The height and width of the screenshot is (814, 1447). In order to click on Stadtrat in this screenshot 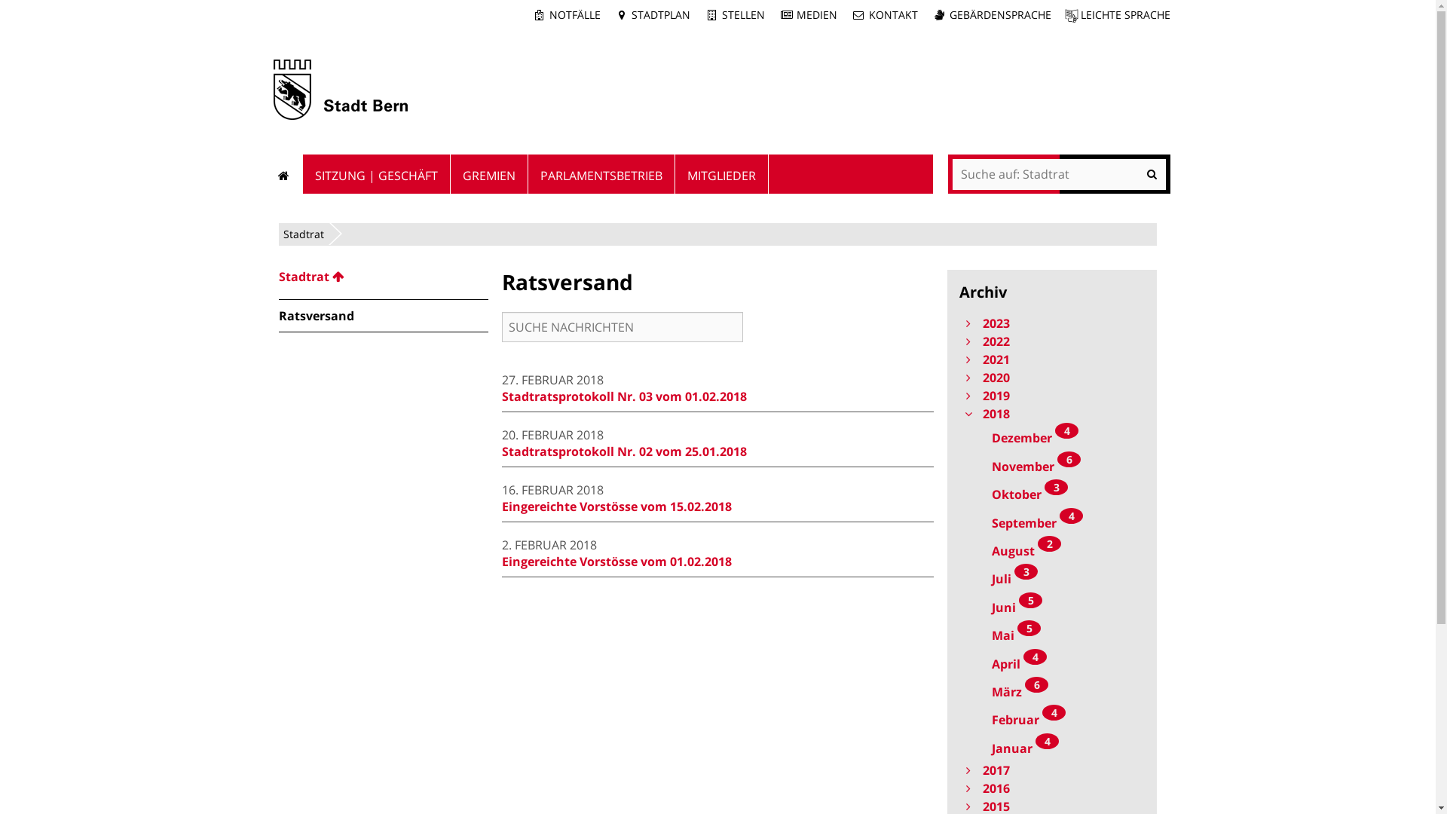, I will do `click(304, 234)`.